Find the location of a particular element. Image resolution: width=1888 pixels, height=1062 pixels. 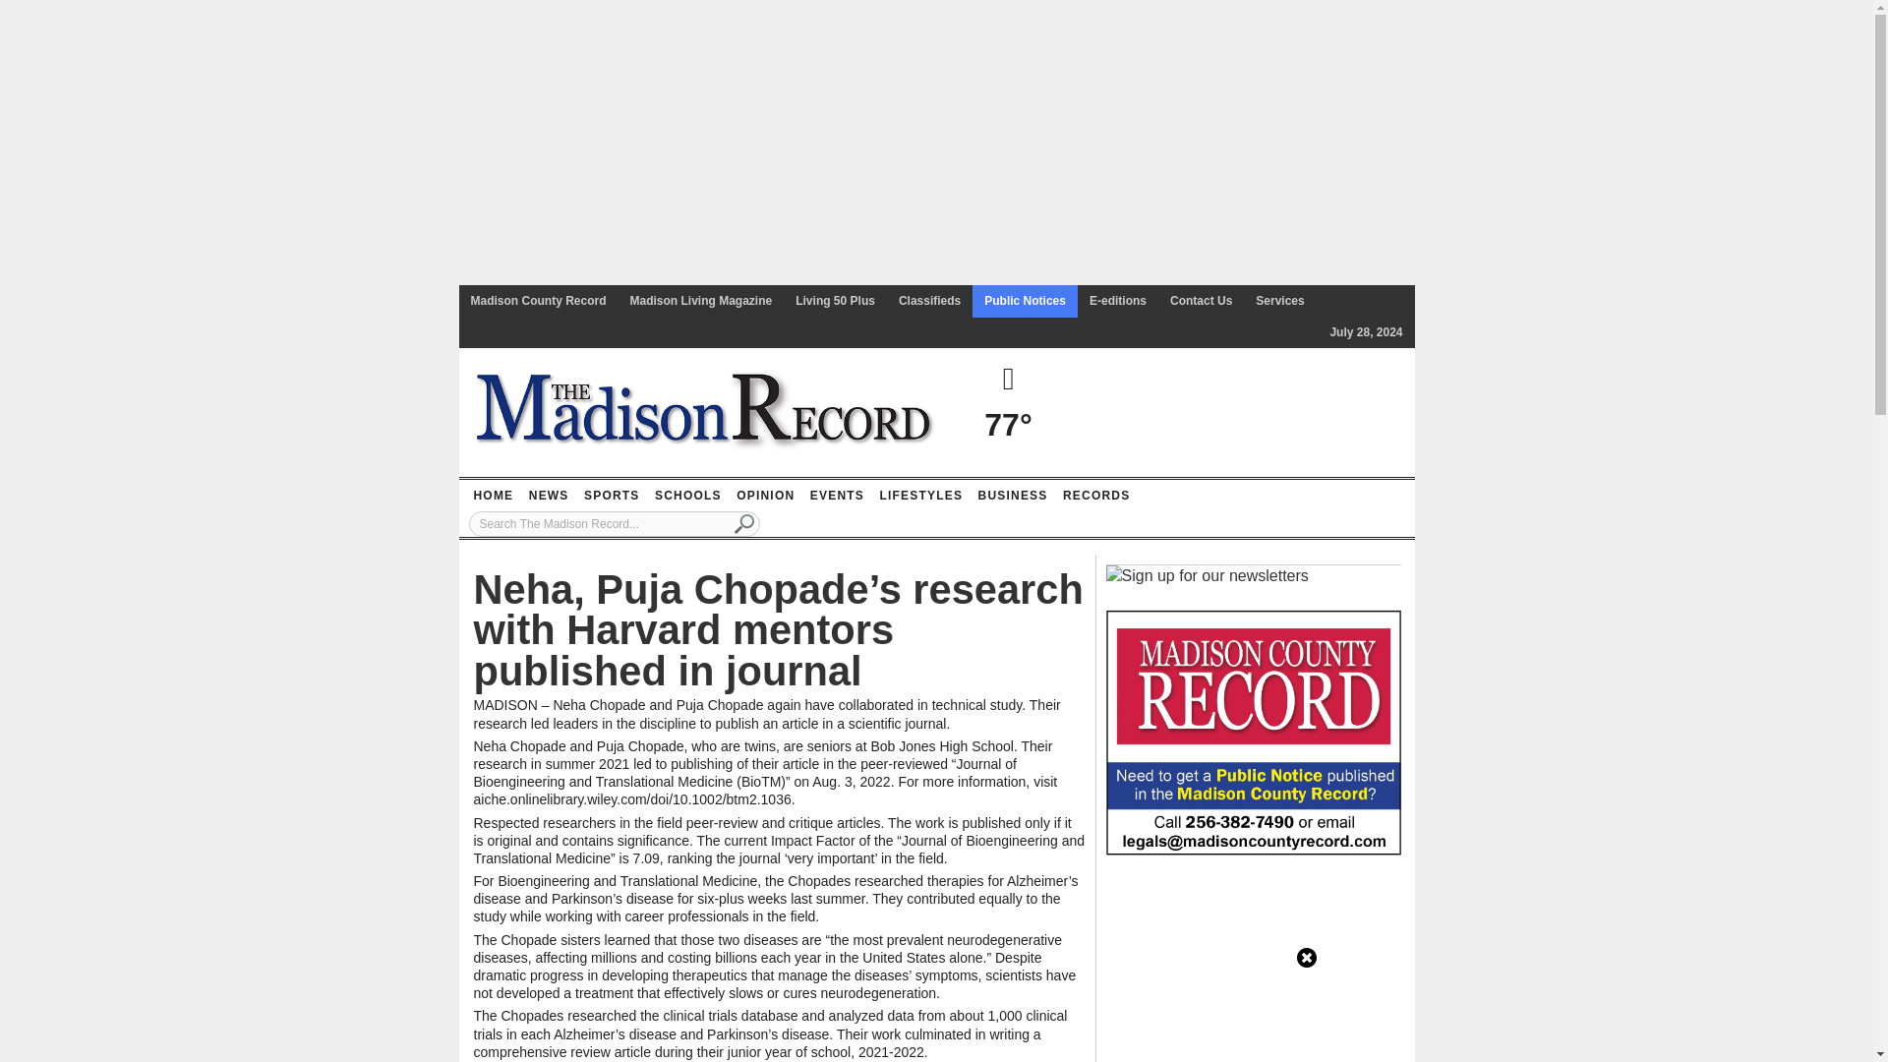

3rd party ad content is located at coordinates (1253, 968).